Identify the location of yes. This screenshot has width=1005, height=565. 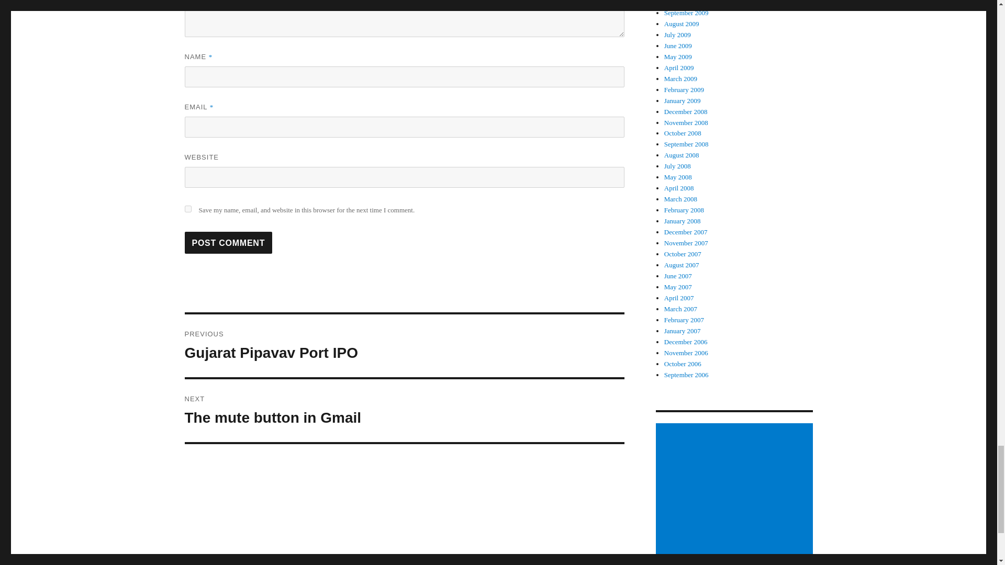
(404, 345).